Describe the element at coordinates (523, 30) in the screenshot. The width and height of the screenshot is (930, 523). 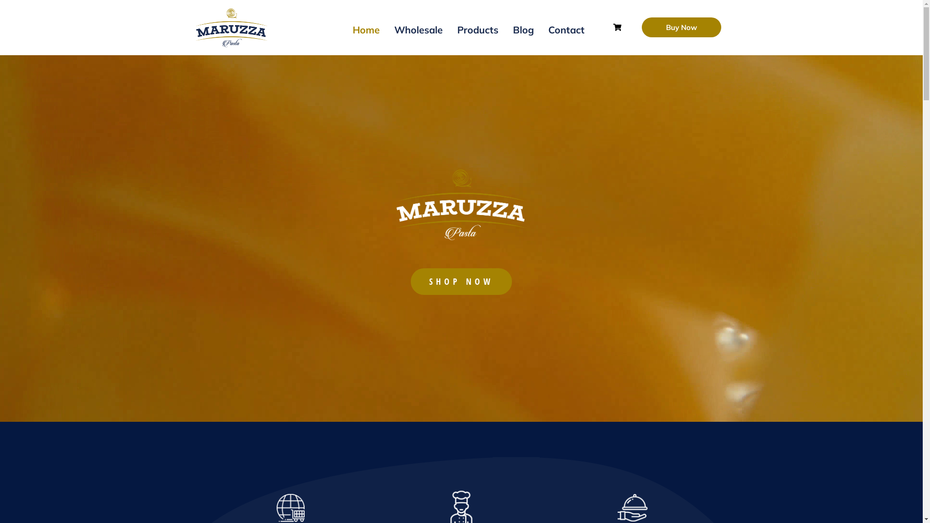
I see `Blog` at that location.